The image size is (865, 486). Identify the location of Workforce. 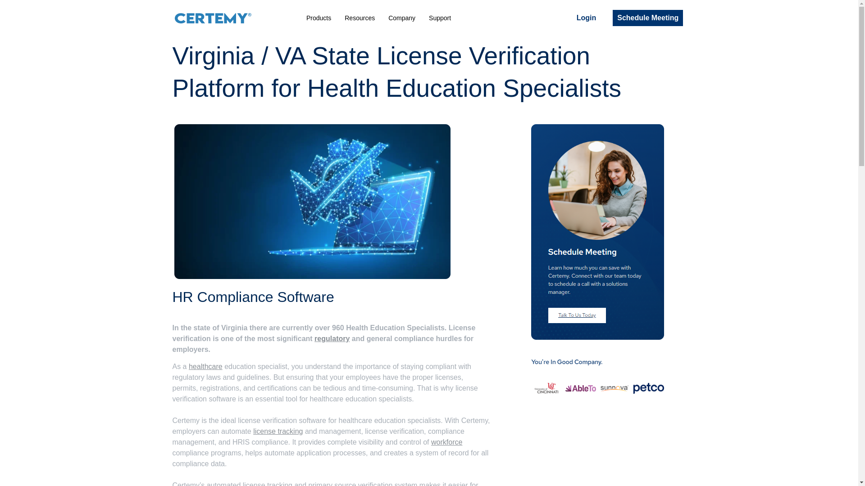
(446, 442).